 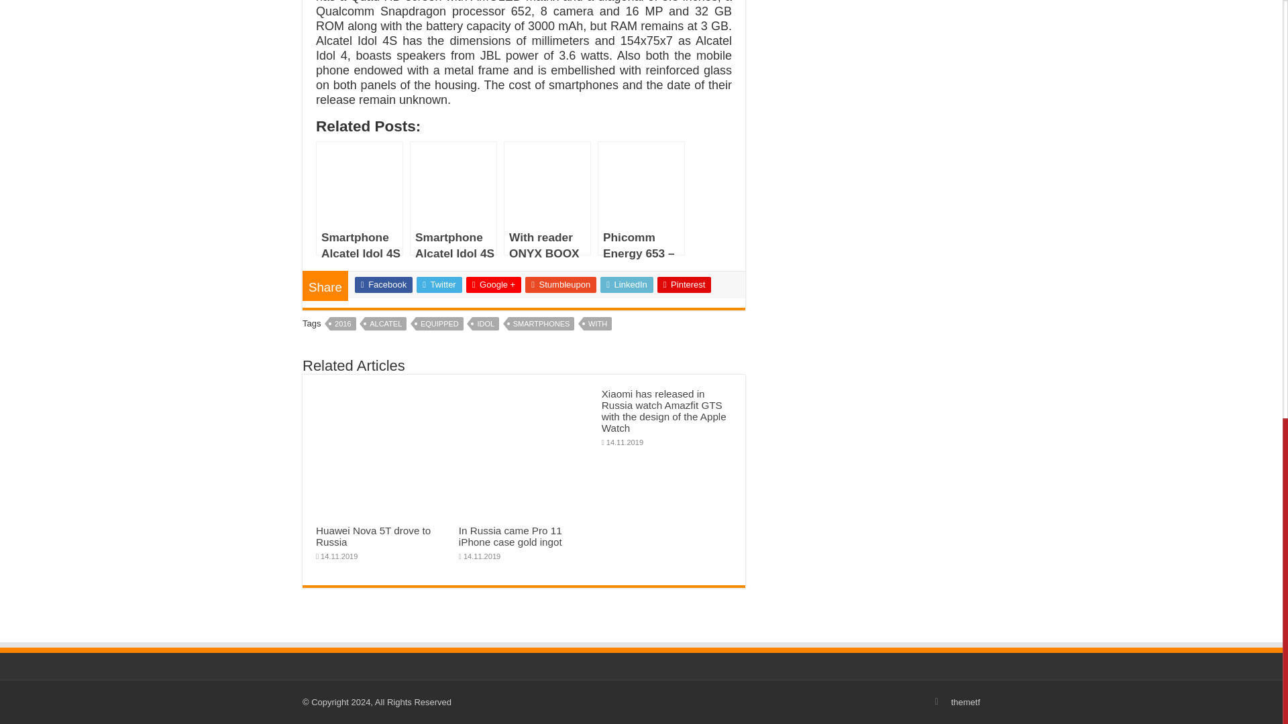 What do you see at coordinates (342, 323) in the screenshot?
I see `2016` at bounding box center [342, 323].